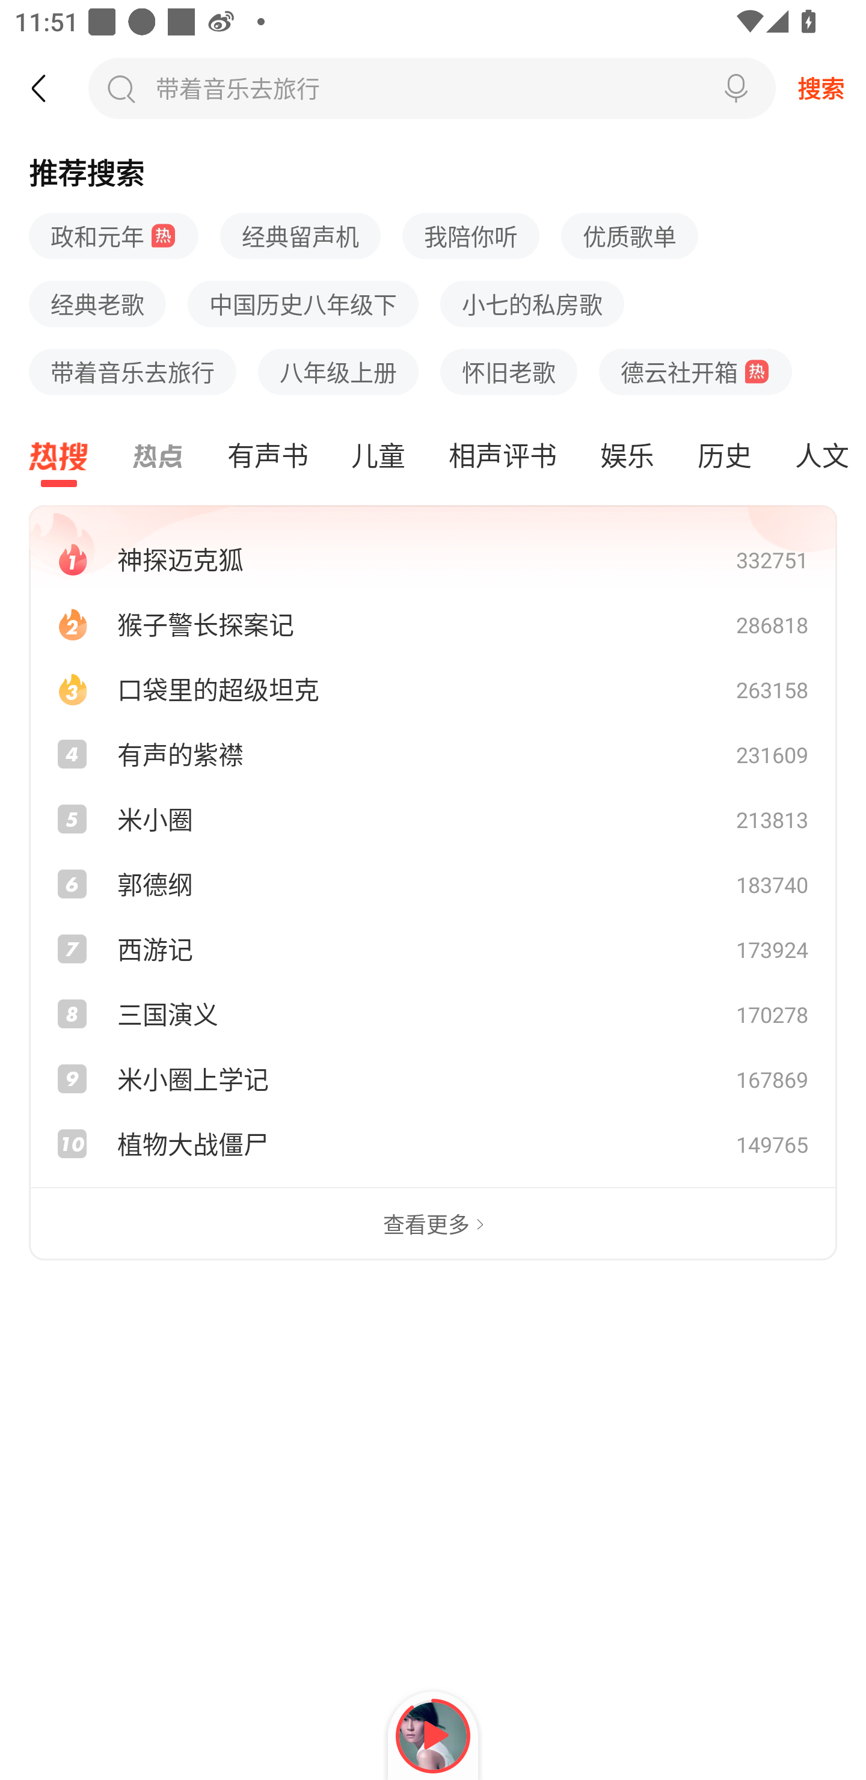 The image size is (866, 1780). What do you see at coordinates (97, 304) in the screenshot?
I see `经典老歌` at bounding box center [97, 304].